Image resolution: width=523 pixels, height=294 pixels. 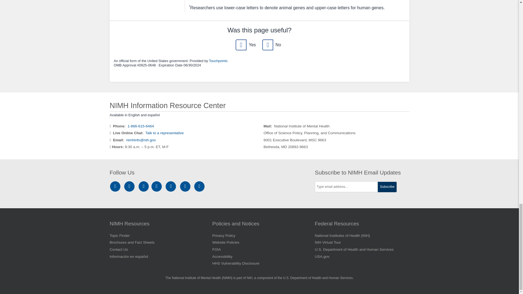 I want to click on NIMH Newsletters, so click(x=185, y=186).